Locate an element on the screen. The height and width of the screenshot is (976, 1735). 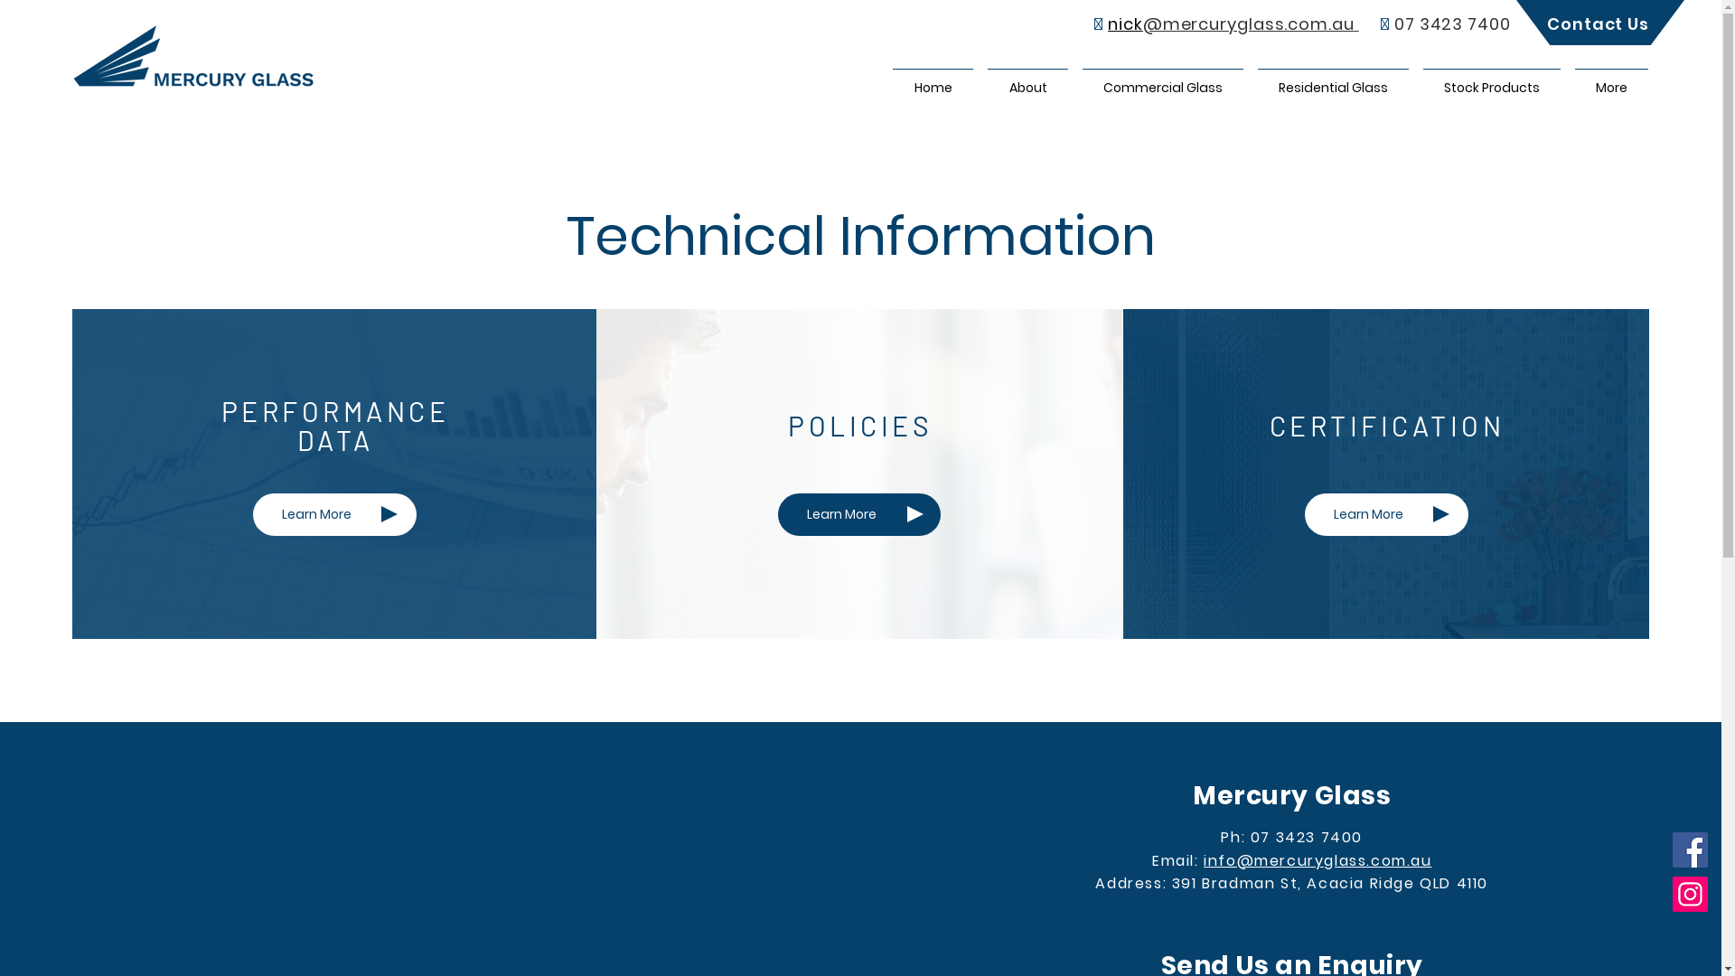
Residential Glass is located at coordinates (1334, 80).